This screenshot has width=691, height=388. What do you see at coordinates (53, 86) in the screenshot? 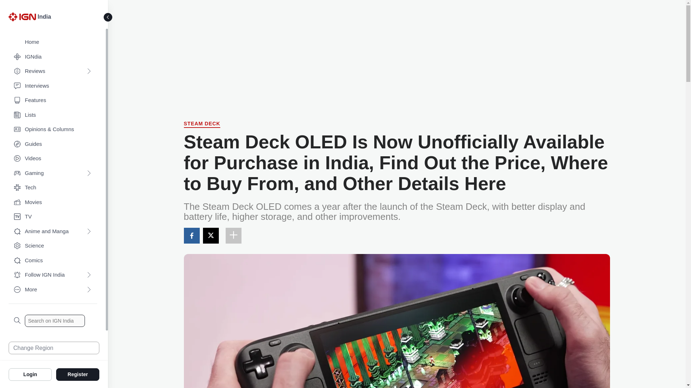
I see `Interviews` at bounding box center [53, 86].